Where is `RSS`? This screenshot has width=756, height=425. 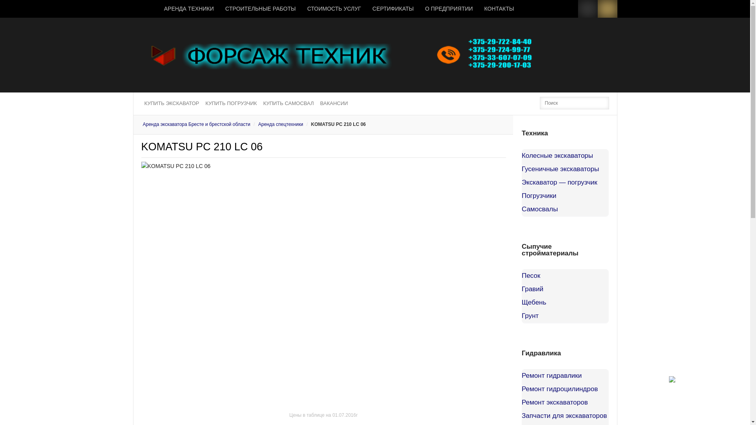
RSS is located at coordinates (608, 9).